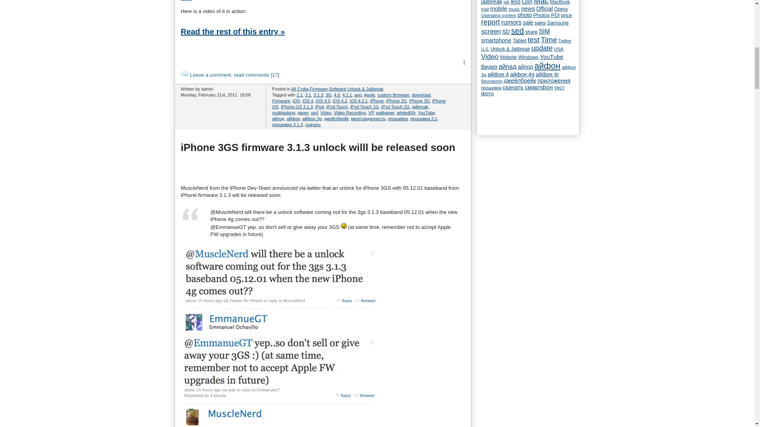 This screenshot has width=760, height=427. I want to click on iOS, so click(296, 101).